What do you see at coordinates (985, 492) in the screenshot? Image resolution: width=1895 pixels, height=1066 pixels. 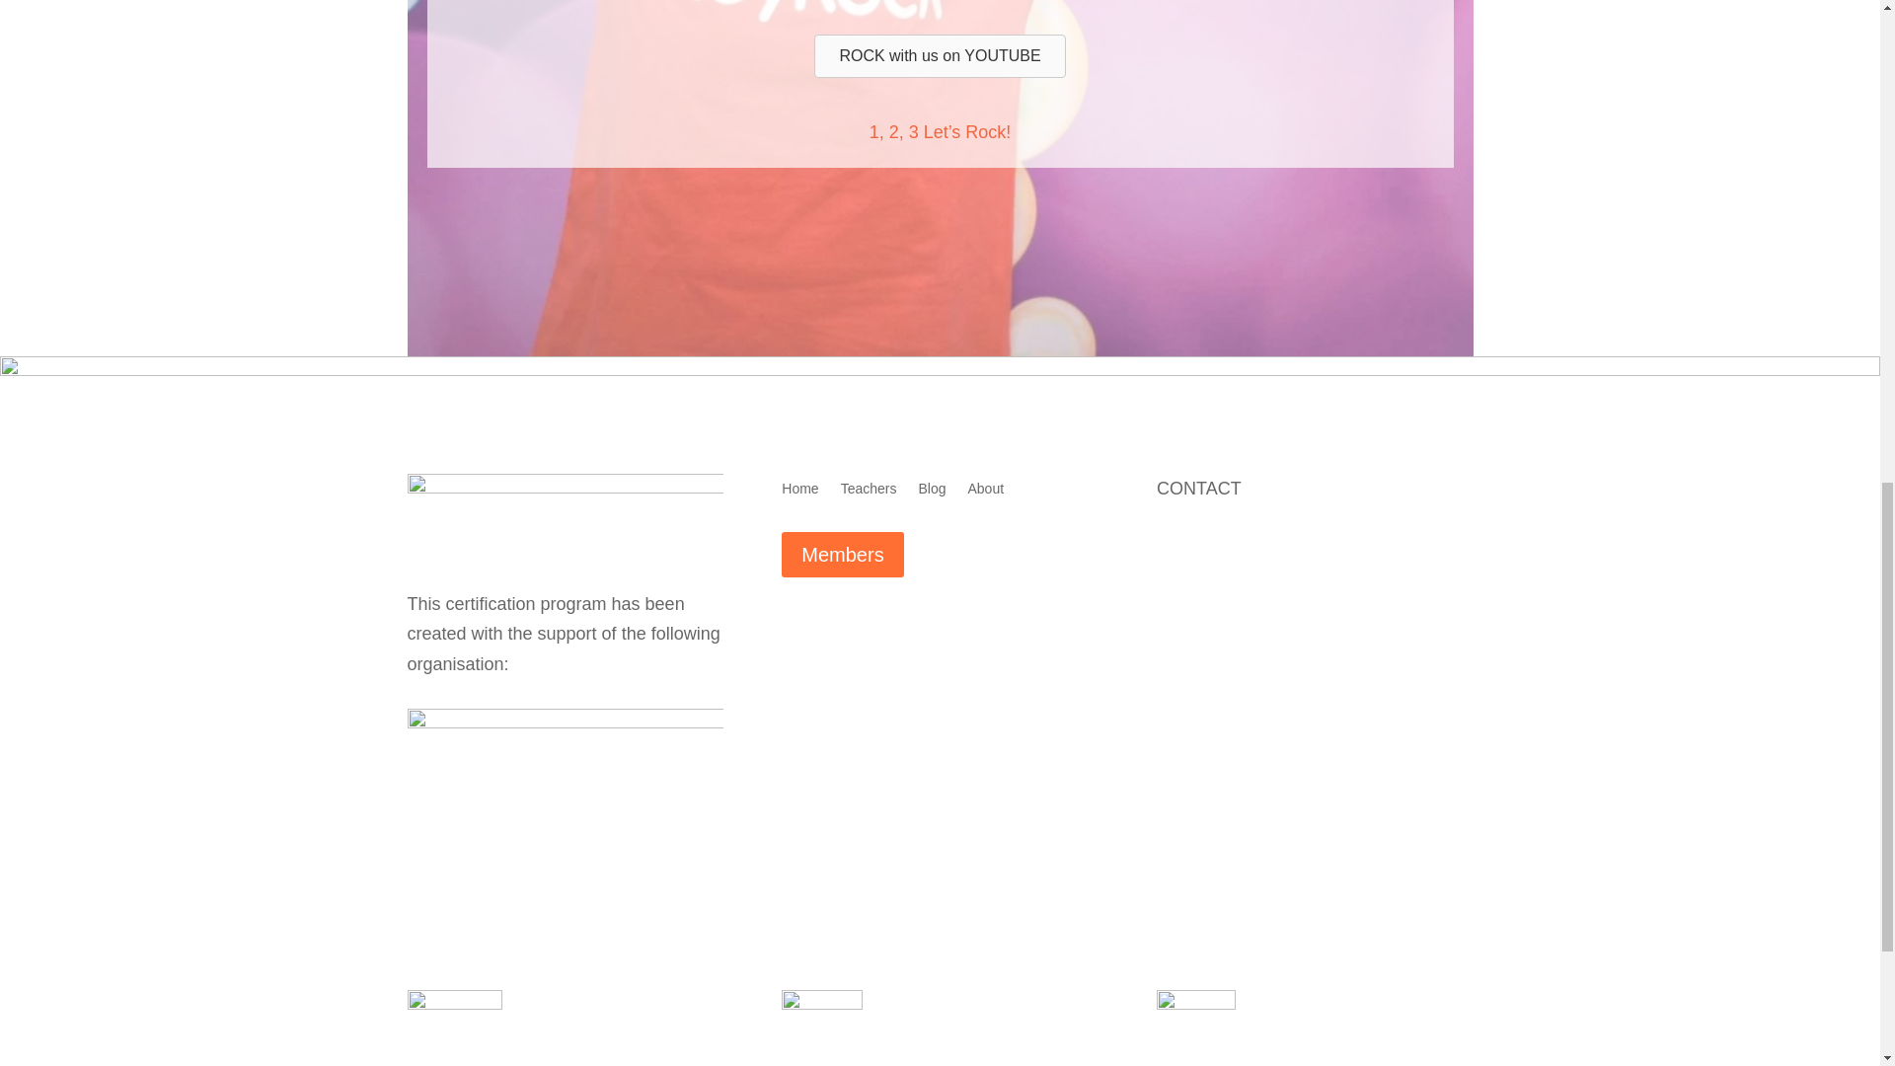 I see `About` at bounding box center [985, 492].